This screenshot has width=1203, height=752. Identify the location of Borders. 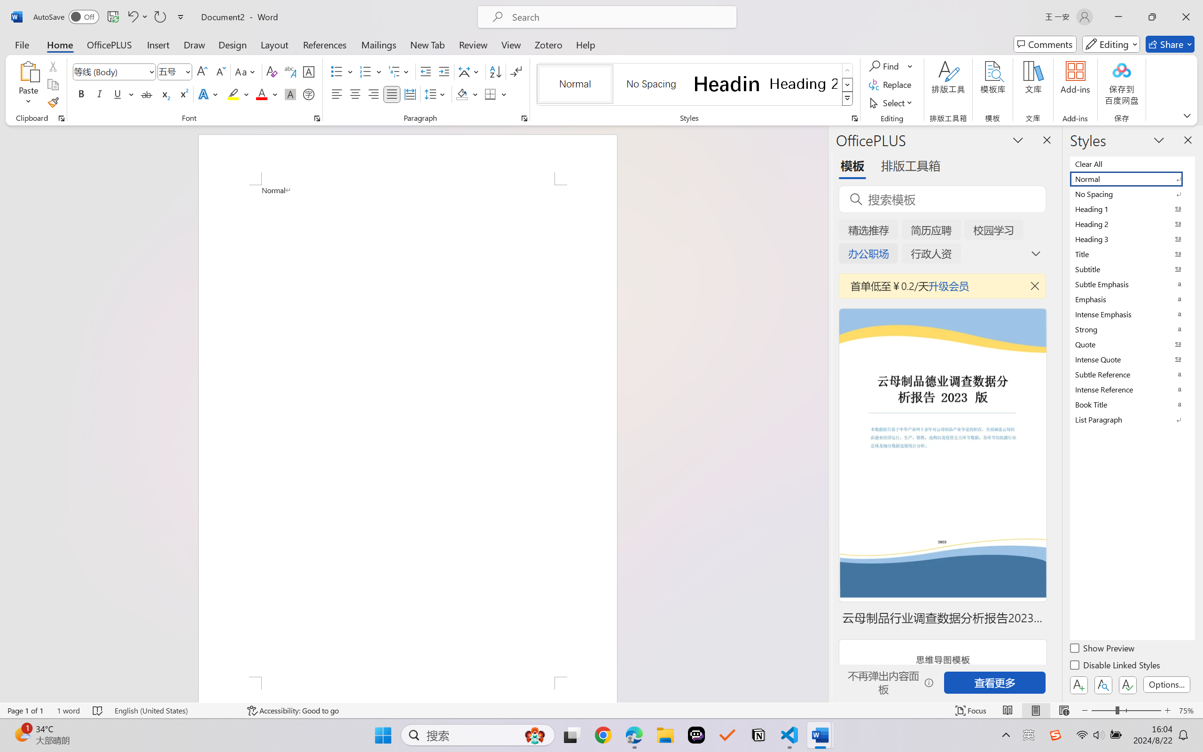
(491, 94).